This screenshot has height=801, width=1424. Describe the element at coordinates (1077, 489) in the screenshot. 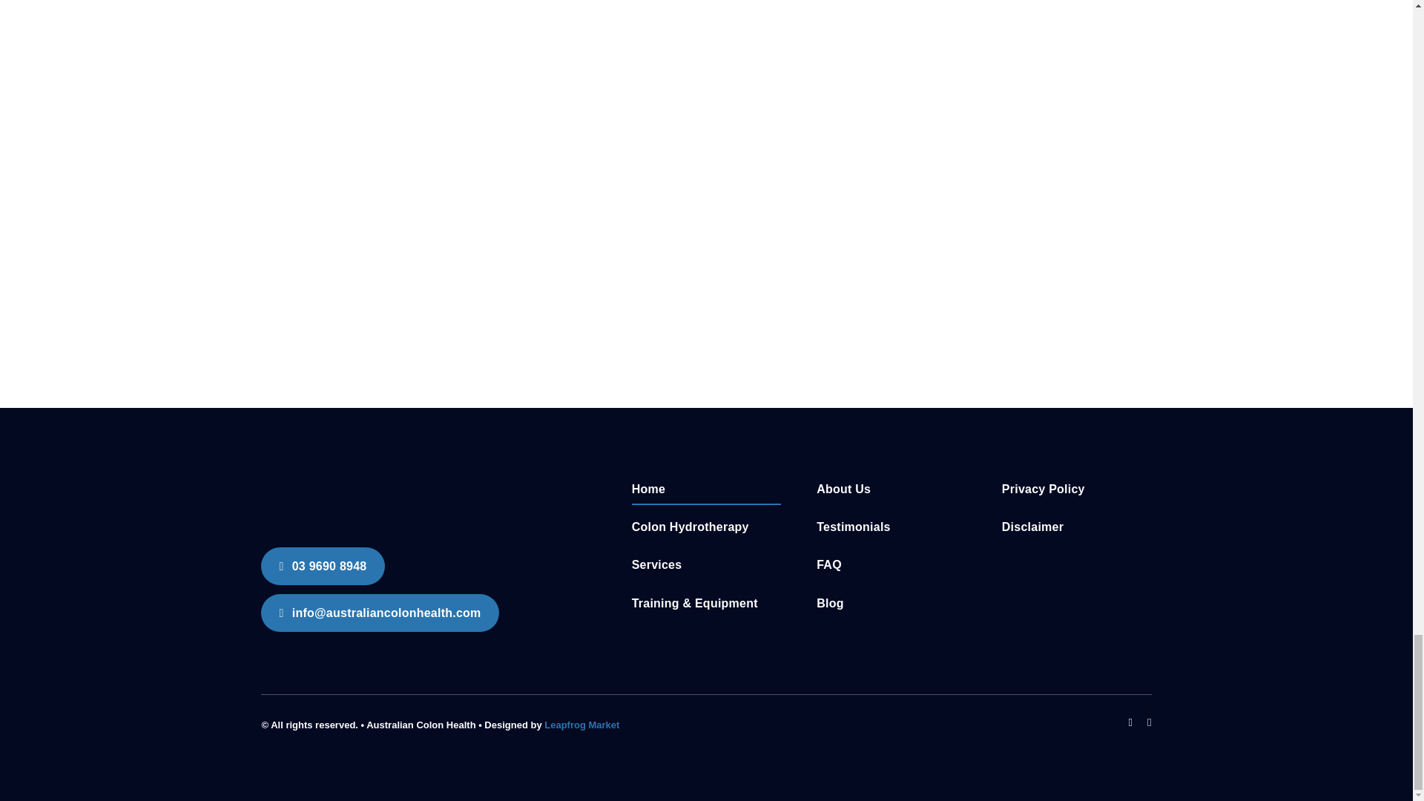

I see `Privacy Policy` at that location.